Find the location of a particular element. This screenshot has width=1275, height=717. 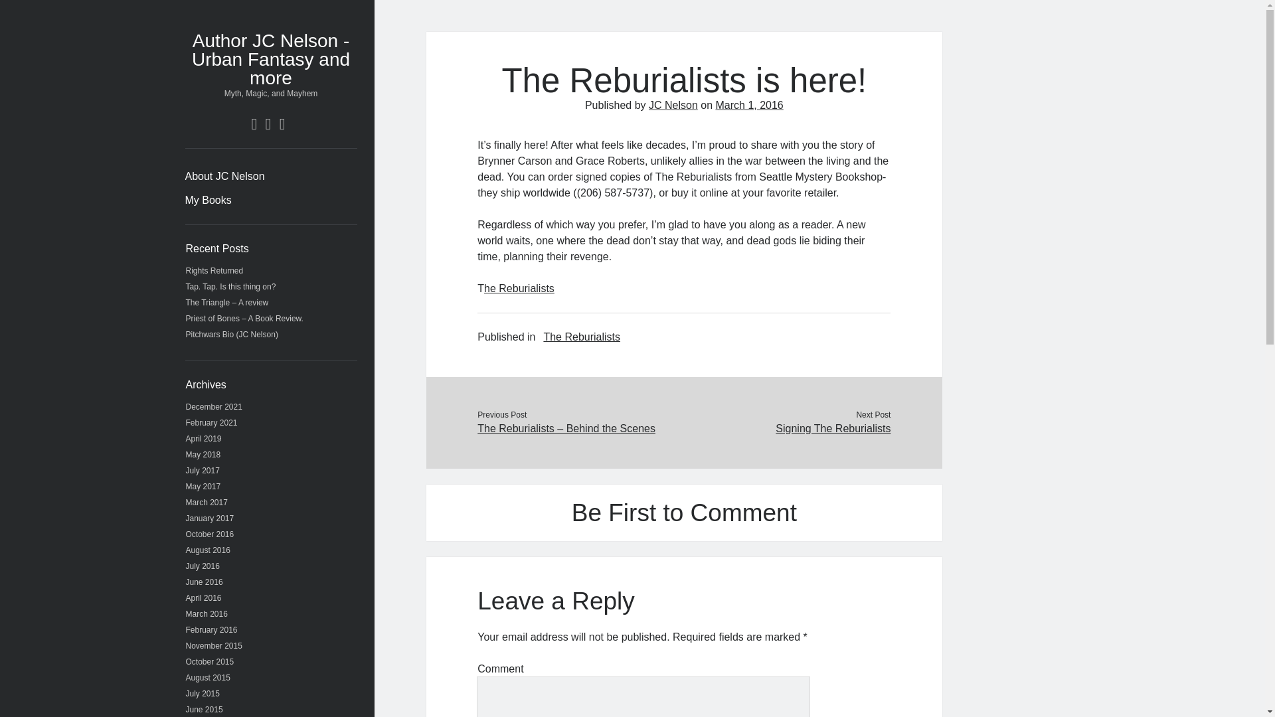

My Books is located at coordinates (207, 200).